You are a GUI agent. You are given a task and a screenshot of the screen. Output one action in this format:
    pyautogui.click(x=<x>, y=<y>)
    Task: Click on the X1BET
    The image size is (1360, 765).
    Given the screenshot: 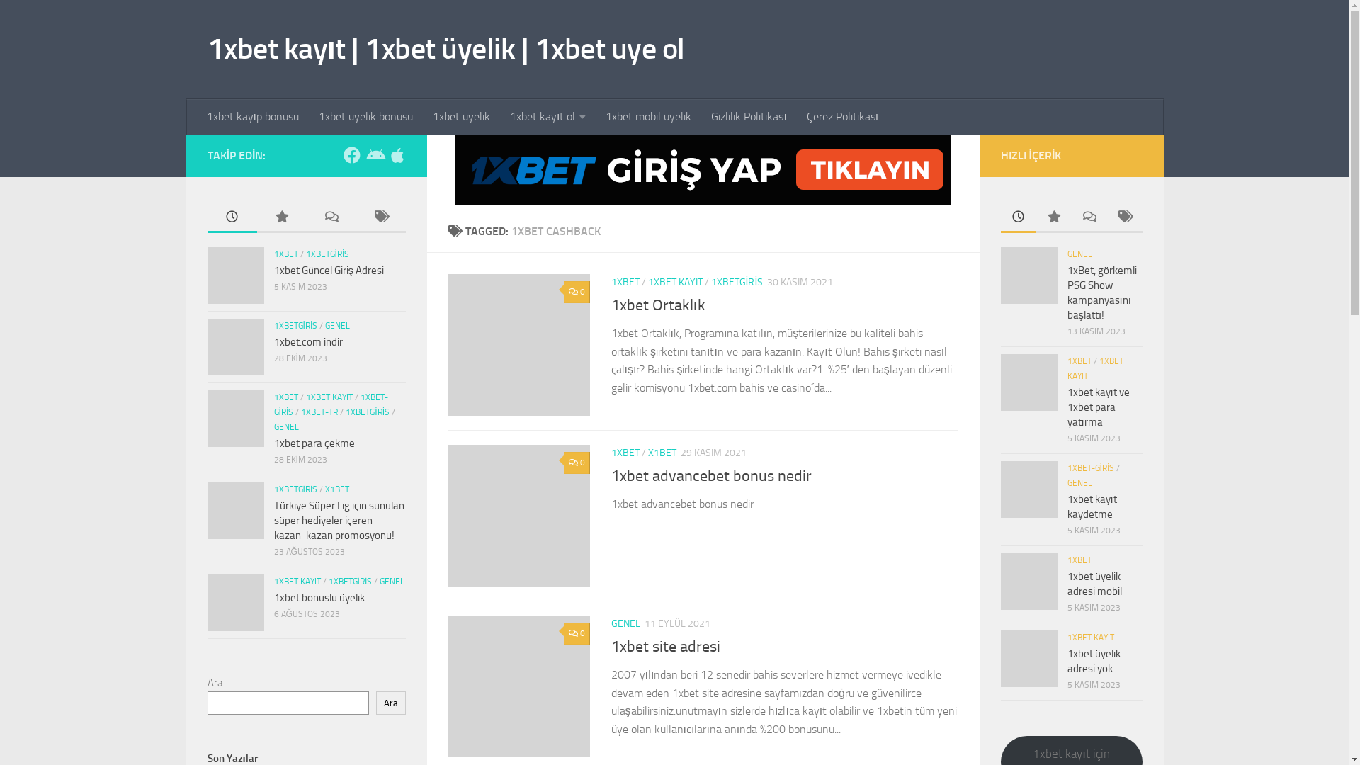 What is the action you would take?
    pyautogui.click(x=337, y=489)
    